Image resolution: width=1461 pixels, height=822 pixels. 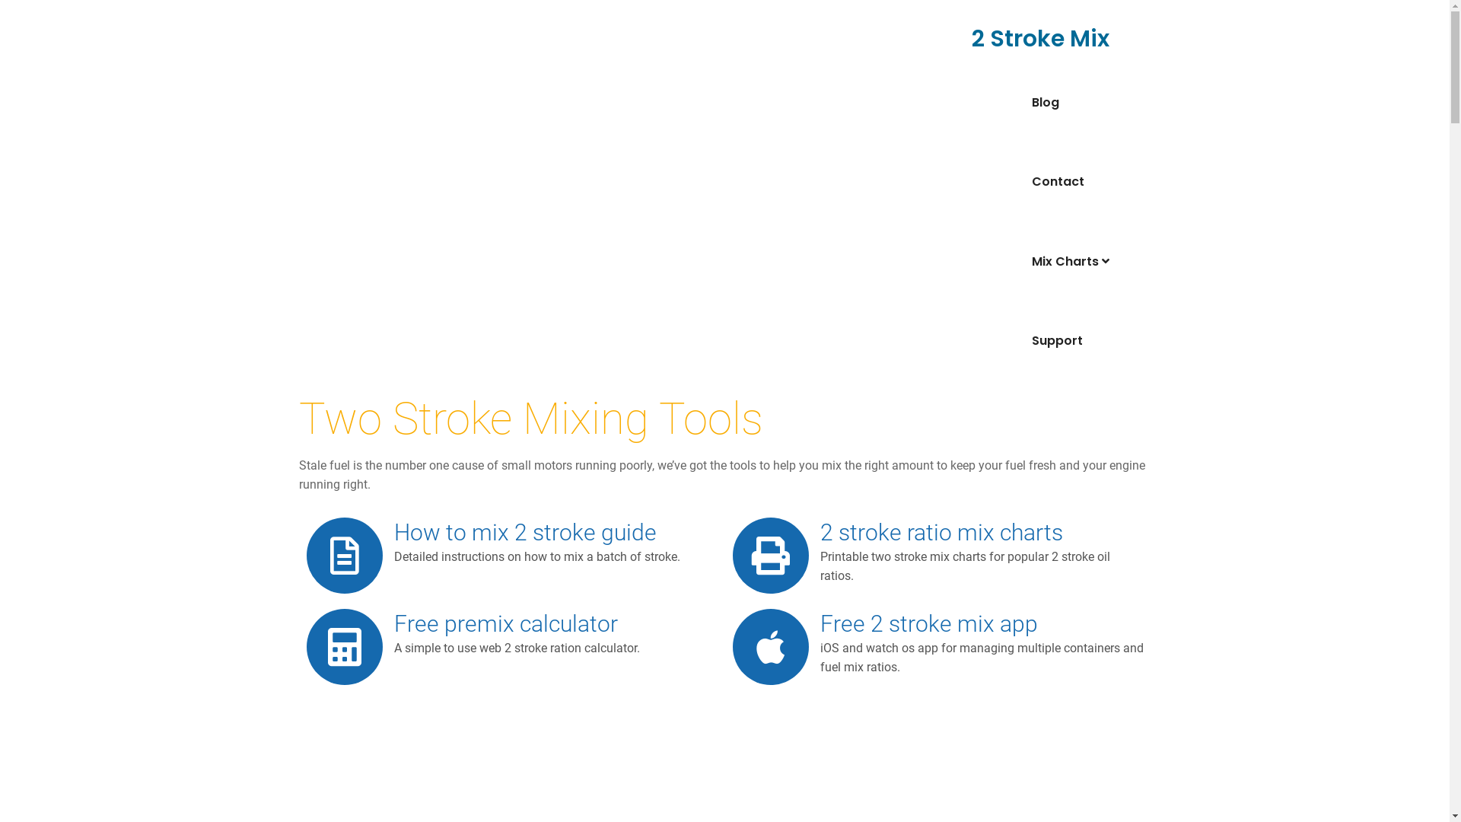 What do you see at coordinates (1081, 262) in the screenshot?
I see `Mix Charts` at bounding box center [1081, 262].